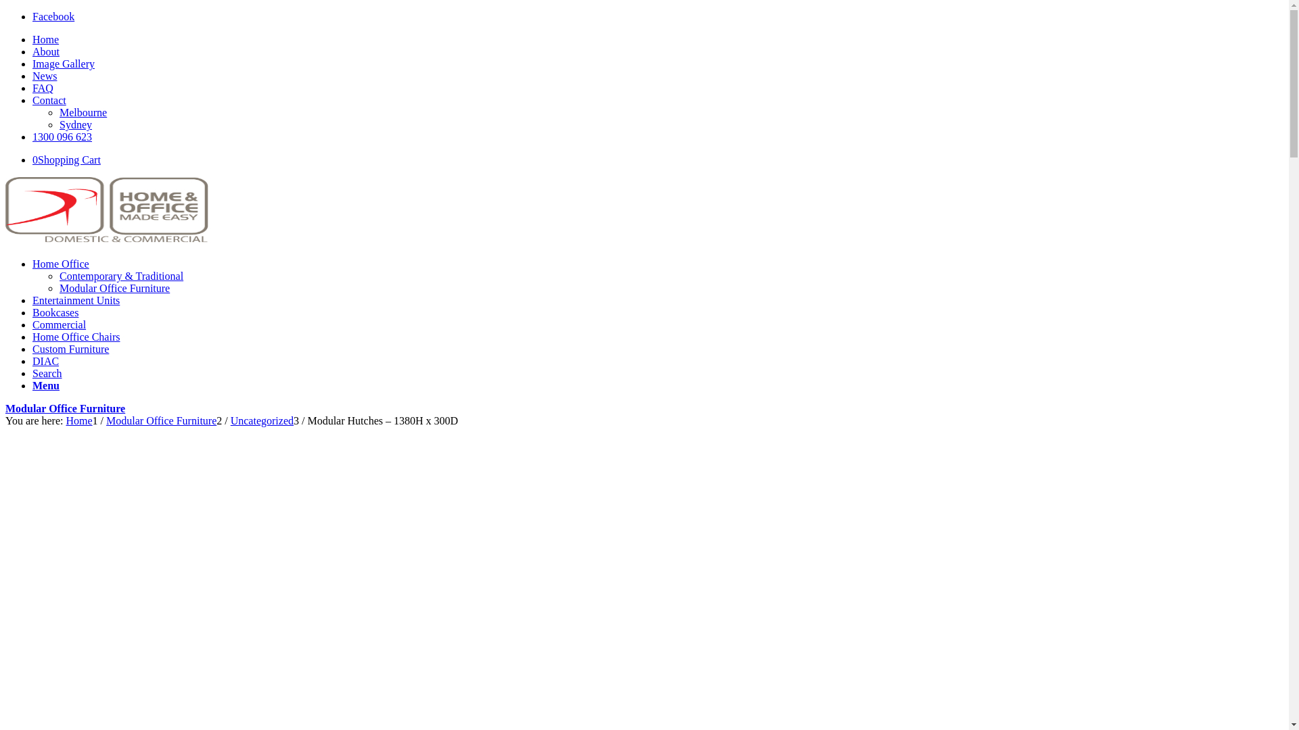 The image size is (1299, 730). What do you see at coordinates (46, 39) in the screenshot?
I see `Home` at bounding box center [46, 39].